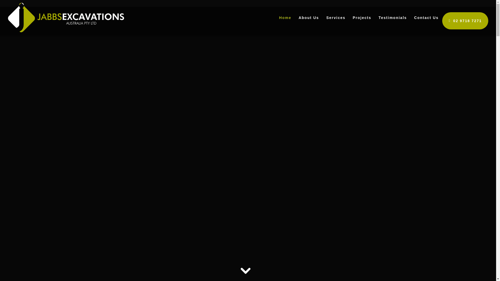 The width and height of the screenshot is (500, 281). What do you see at coordinates (309, 18) in the screenshot?
I see `About Us` at bounding box center [309, 18].